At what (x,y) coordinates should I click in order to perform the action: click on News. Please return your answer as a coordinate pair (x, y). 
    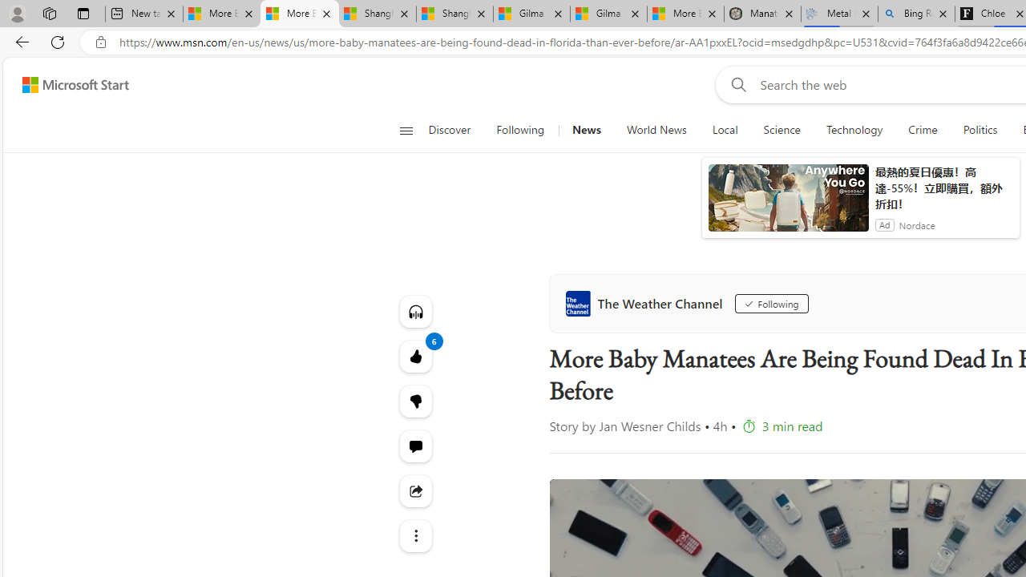
    Looking at the image, I should click on (586, 130).